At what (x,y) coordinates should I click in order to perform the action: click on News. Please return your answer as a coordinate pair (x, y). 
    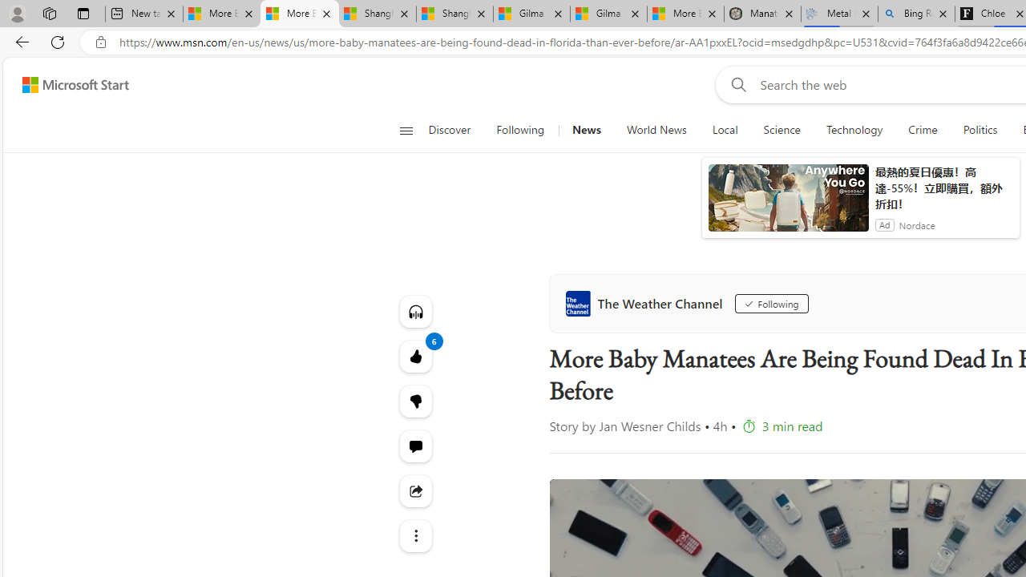
    Looking at the image, I should click on (586, 130).